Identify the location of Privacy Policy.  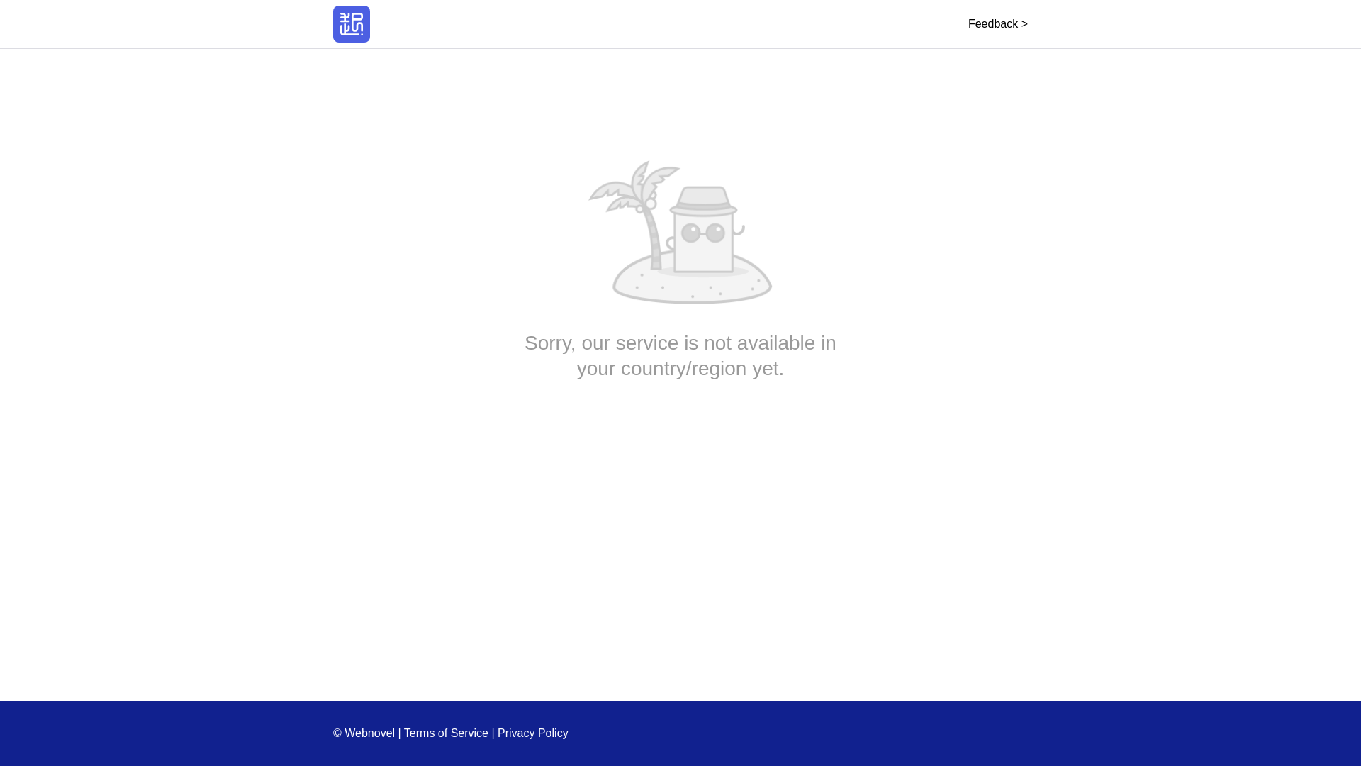
(533, 733).